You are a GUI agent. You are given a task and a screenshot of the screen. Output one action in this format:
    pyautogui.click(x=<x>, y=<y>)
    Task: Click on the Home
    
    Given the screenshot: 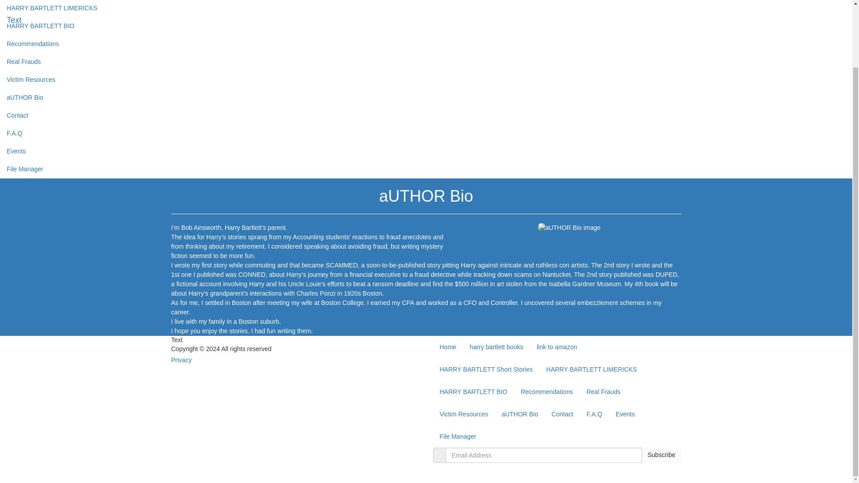 What is the action you would take?
    pyautogui.click(x=447, y=347)
    